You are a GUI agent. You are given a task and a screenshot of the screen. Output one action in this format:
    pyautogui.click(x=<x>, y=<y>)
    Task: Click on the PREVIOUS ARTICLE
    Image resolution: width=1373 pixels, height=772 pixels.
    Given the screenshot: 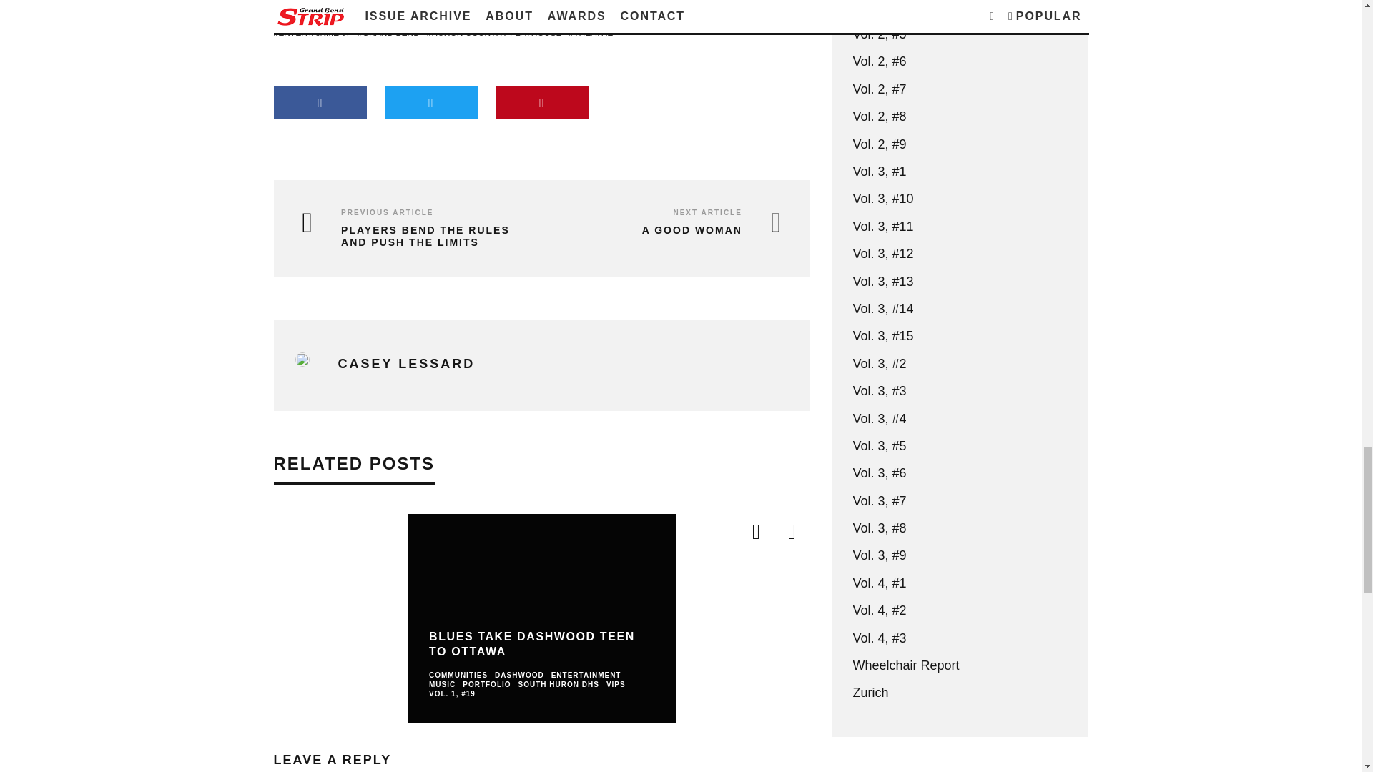 What is the action you would take?
    pyautogui.click(x=387, y=212)
    